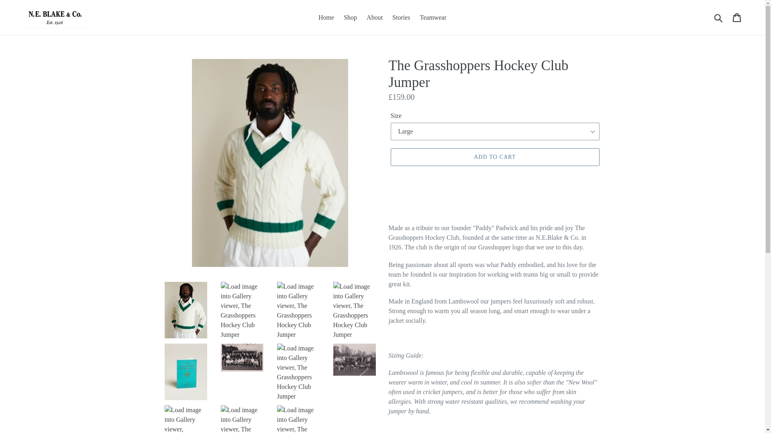 The image size is (771, 433). I want to click on Stories, so click(401, 18).